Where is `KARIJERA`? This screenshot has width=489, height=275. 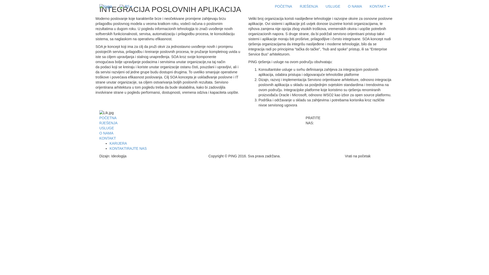 KARIJERA is located at coordinates (118, 143).